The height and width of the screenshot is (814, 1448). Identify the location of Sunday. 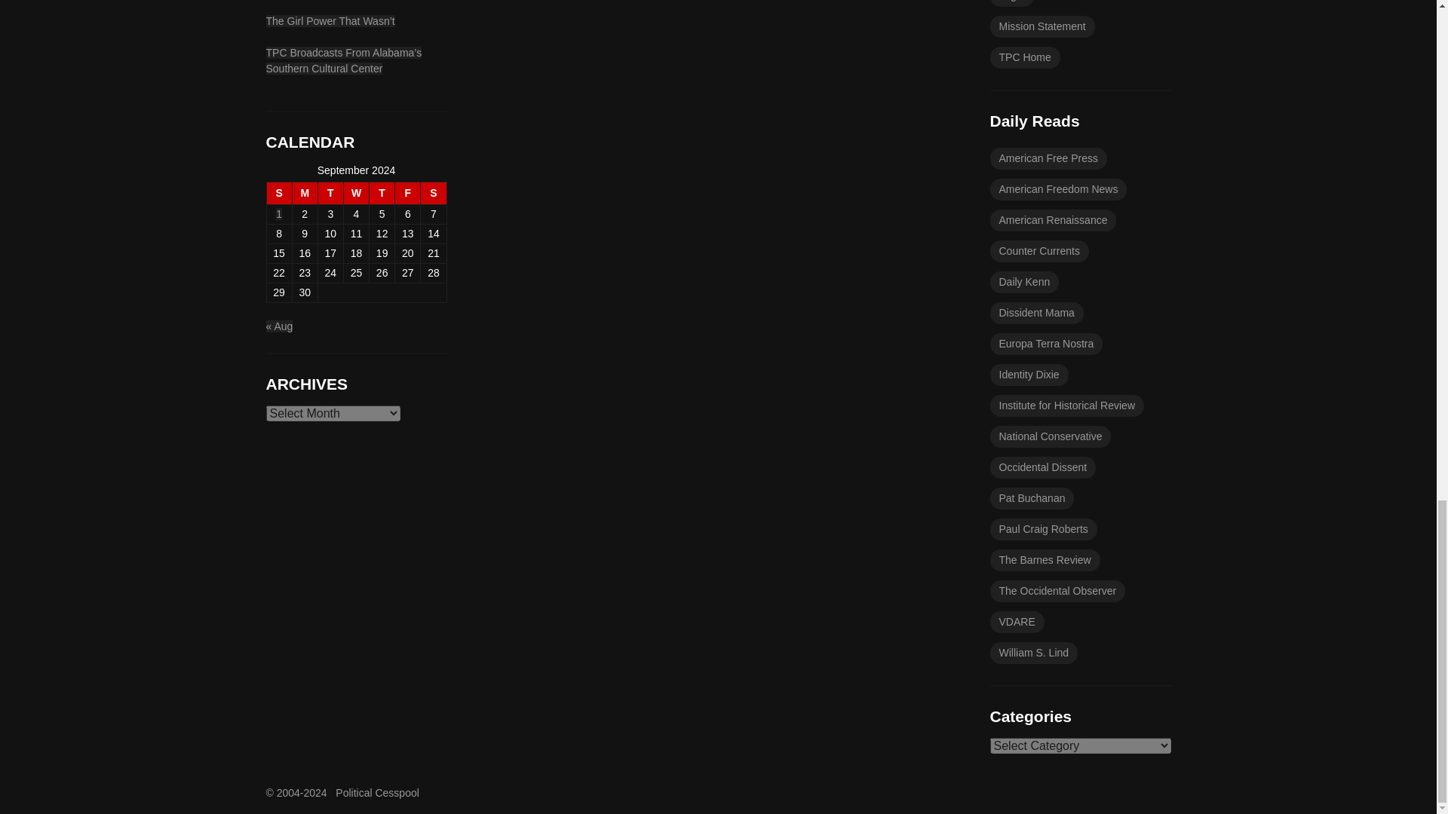
(279, 193).